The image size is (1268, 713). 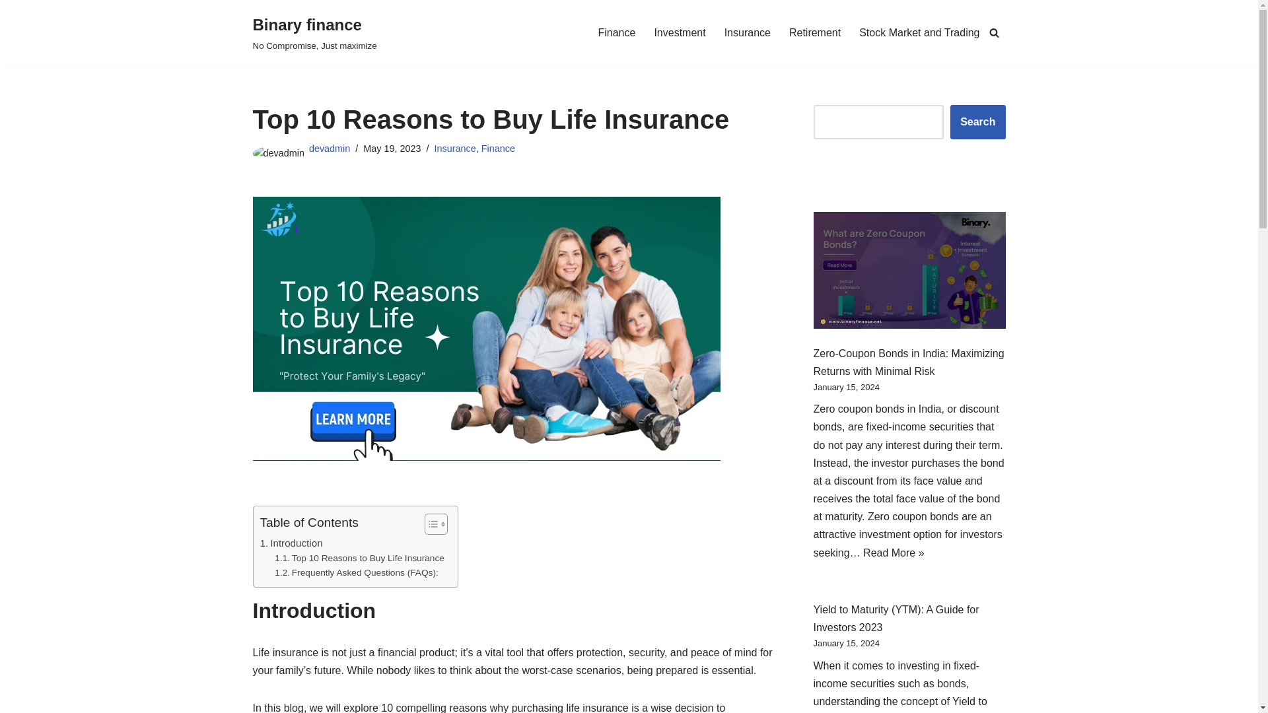 I want to click on Insurance, so click(x=456, y=149).